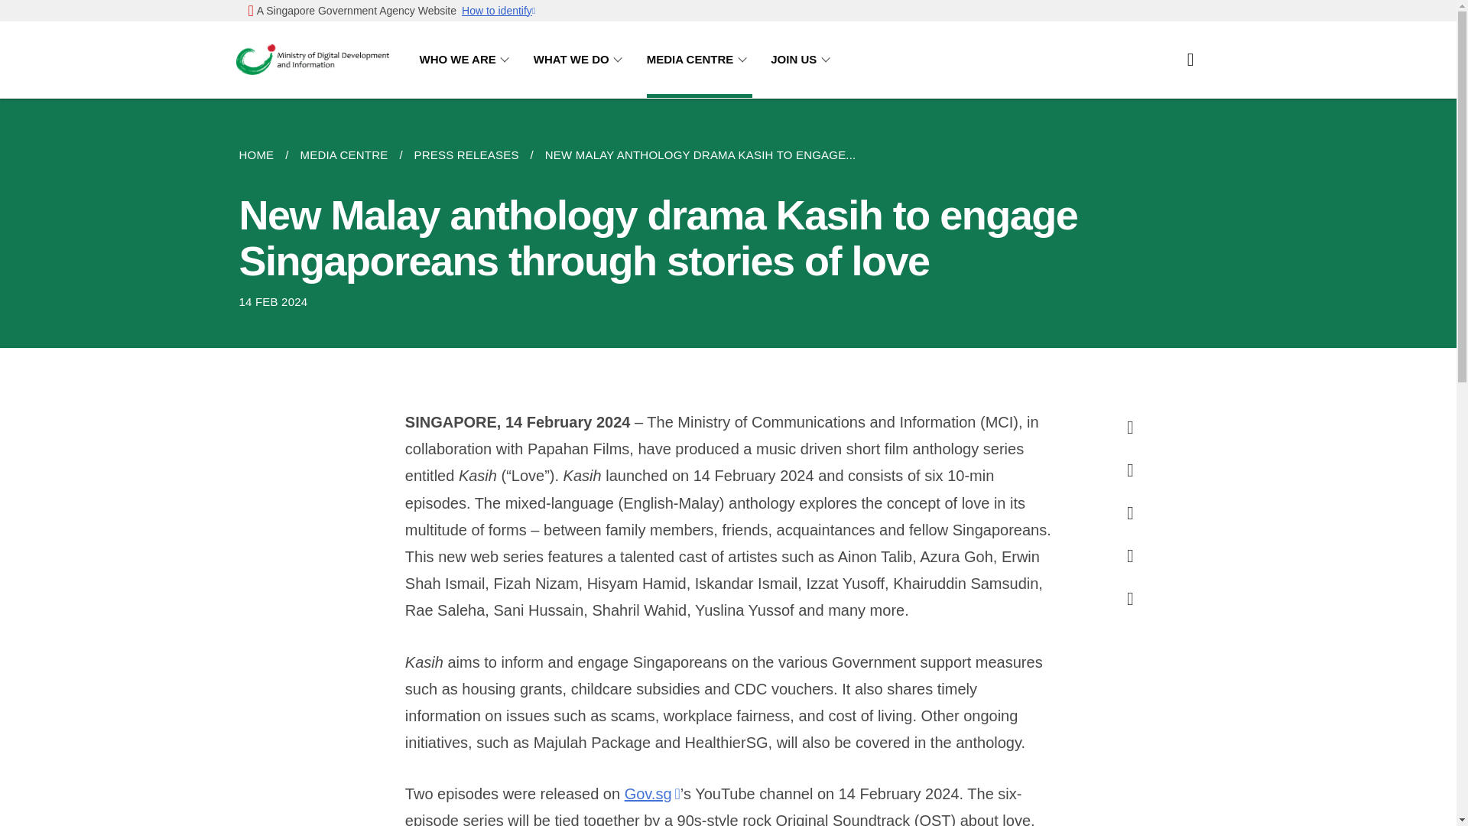 Image resolution: width=1468 pixels, height=826 pixels. Describe the element at coordinates (653, 794) in the screenshot. I see `Gov.sg` at that location.